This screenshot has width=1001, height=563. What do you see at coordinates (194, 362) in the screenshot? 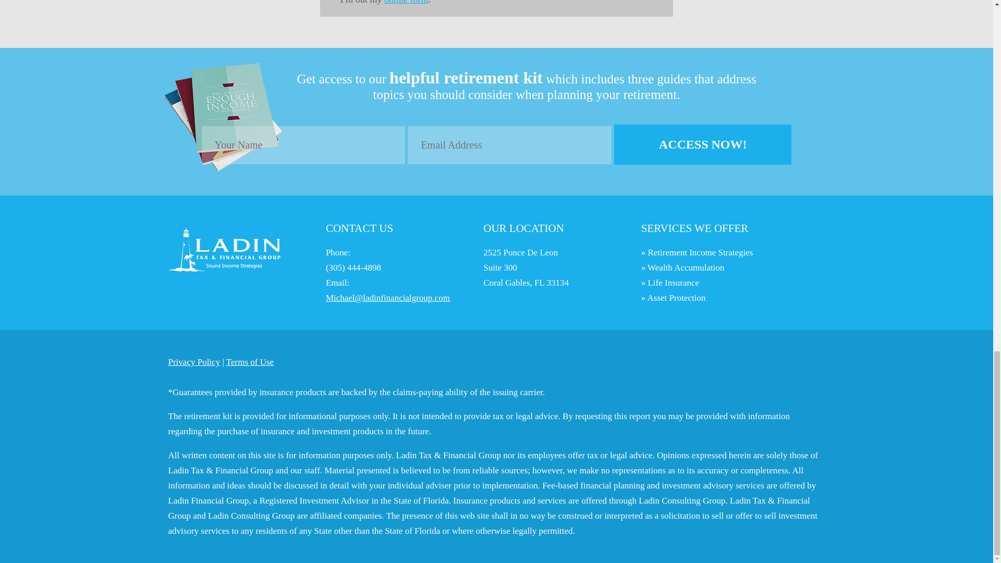
I see `Privacy Policy` at bounding box center [194, 362].